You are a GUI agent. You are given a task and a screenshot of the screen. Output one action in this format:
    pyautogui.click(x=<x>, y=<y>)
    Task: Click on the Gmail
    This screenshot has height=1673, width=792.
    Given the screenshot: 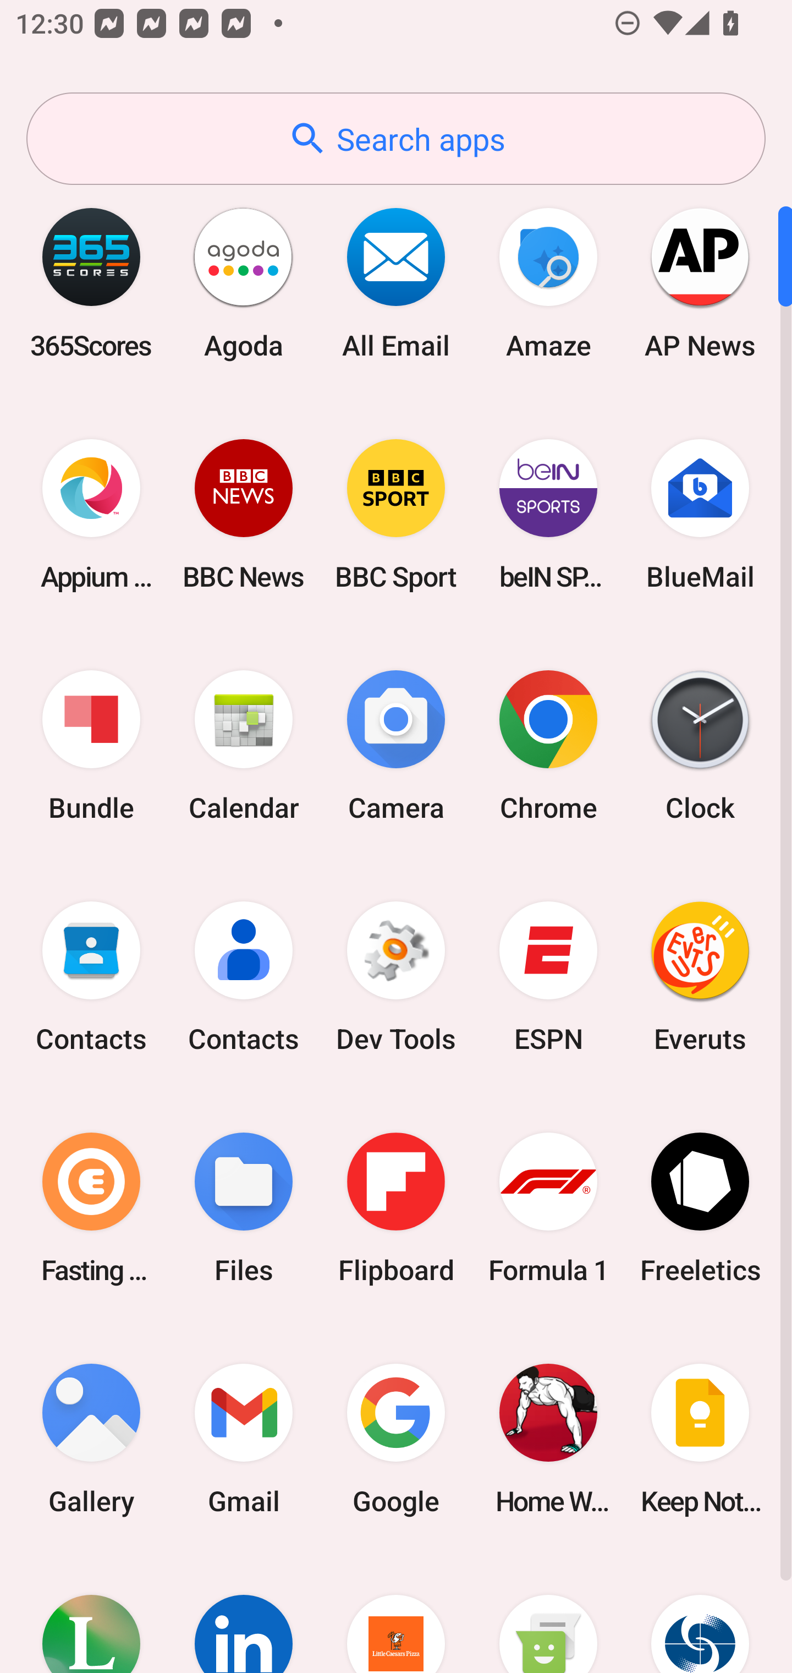 What is the action you would take?
    pyautogui.click(x=244, y=1439)
    